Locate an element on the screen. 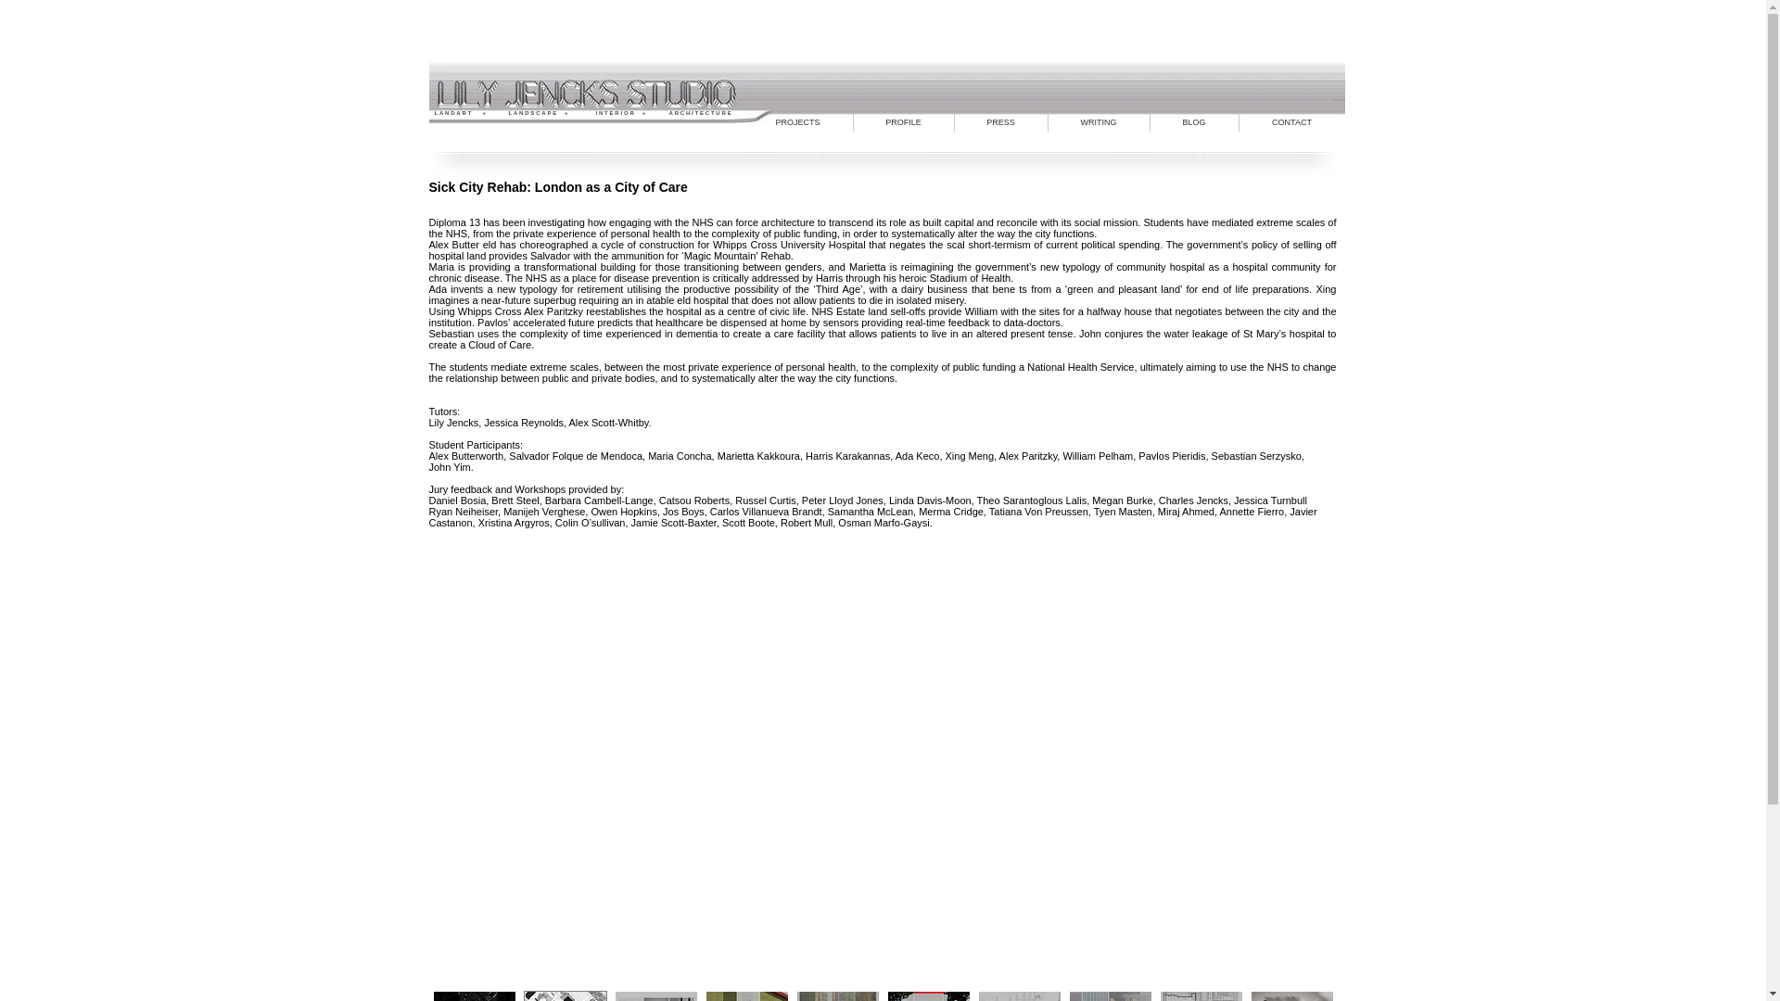 The image size is (1780, 1001). BLOG is located at coordinates (1193, 122).